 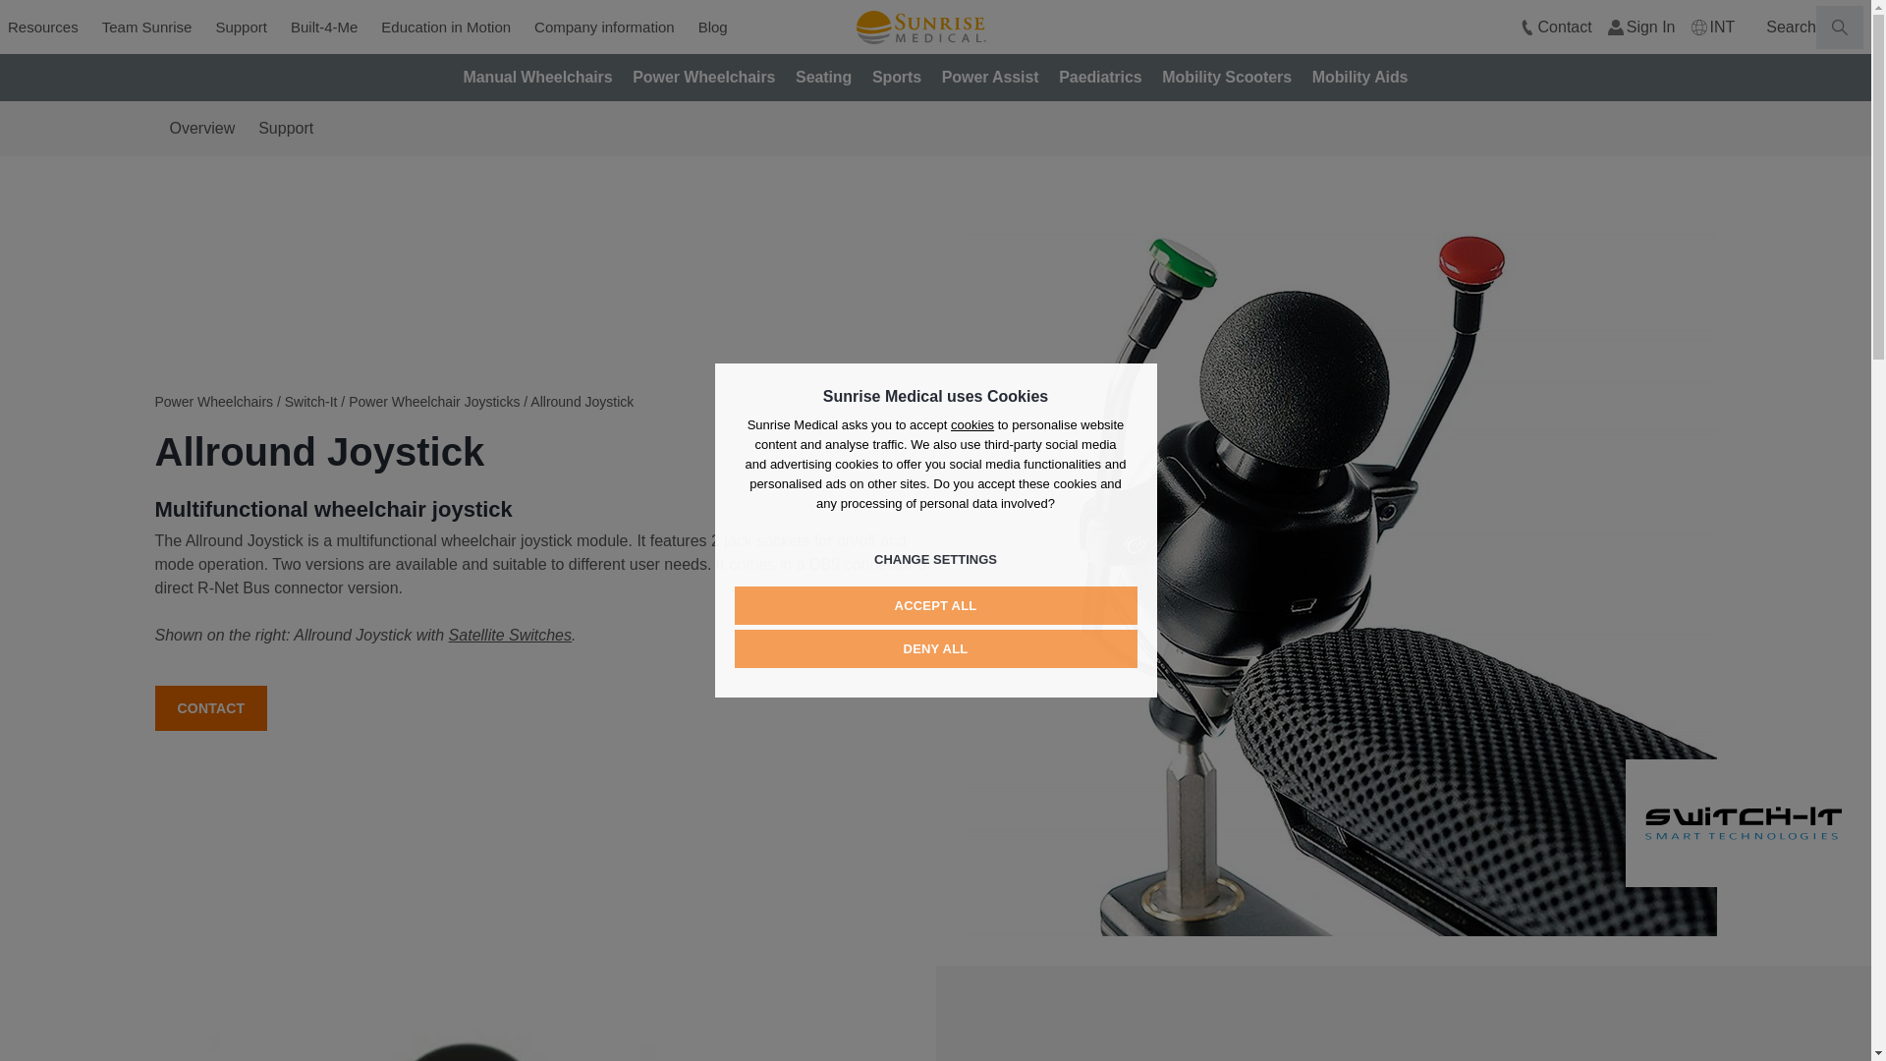 I want to click on Deny All, so click(x=935, y=648).